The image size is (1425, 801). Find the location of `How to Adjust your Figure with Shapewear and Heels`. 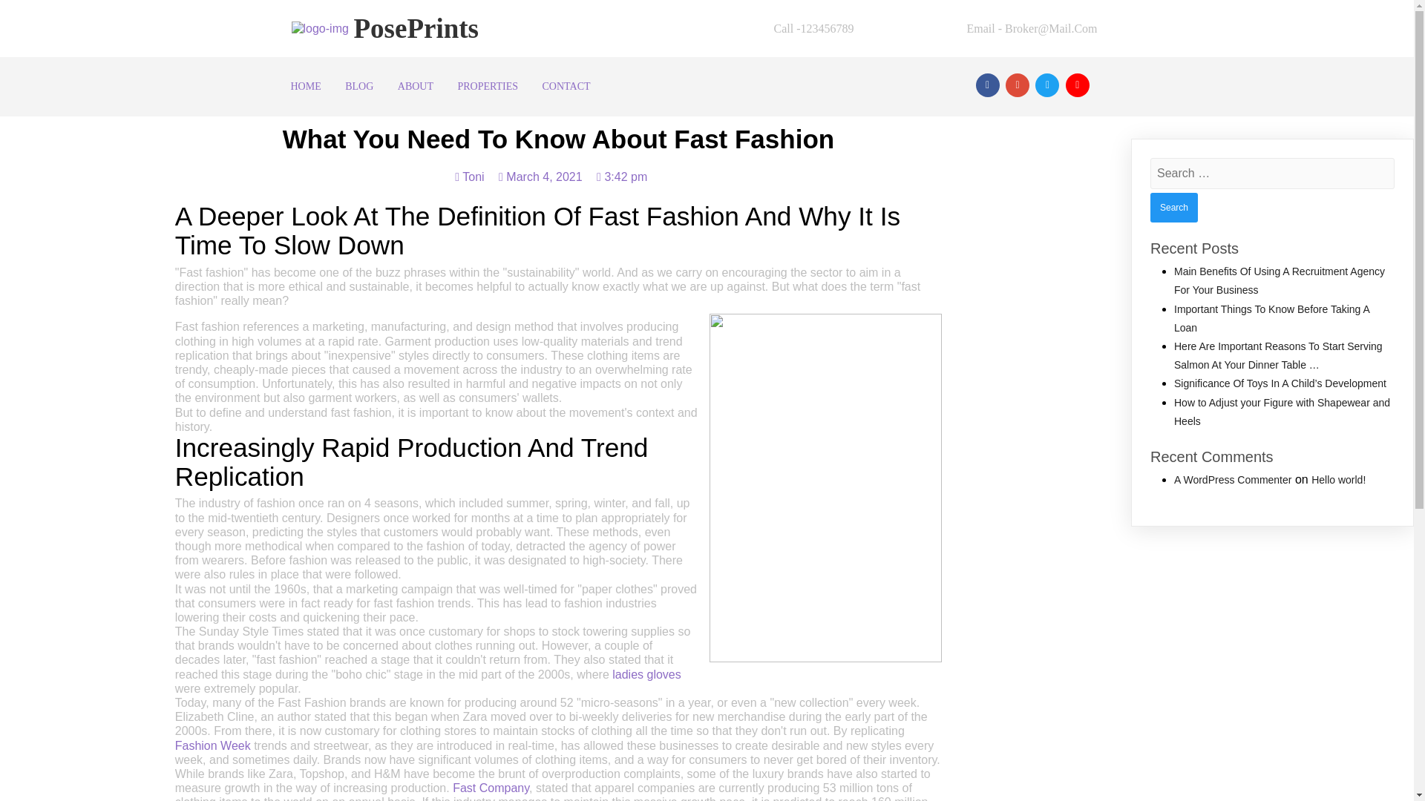

How to Adjust your Figure with Shapewear and Heels is located at coordinates (1282, 411).